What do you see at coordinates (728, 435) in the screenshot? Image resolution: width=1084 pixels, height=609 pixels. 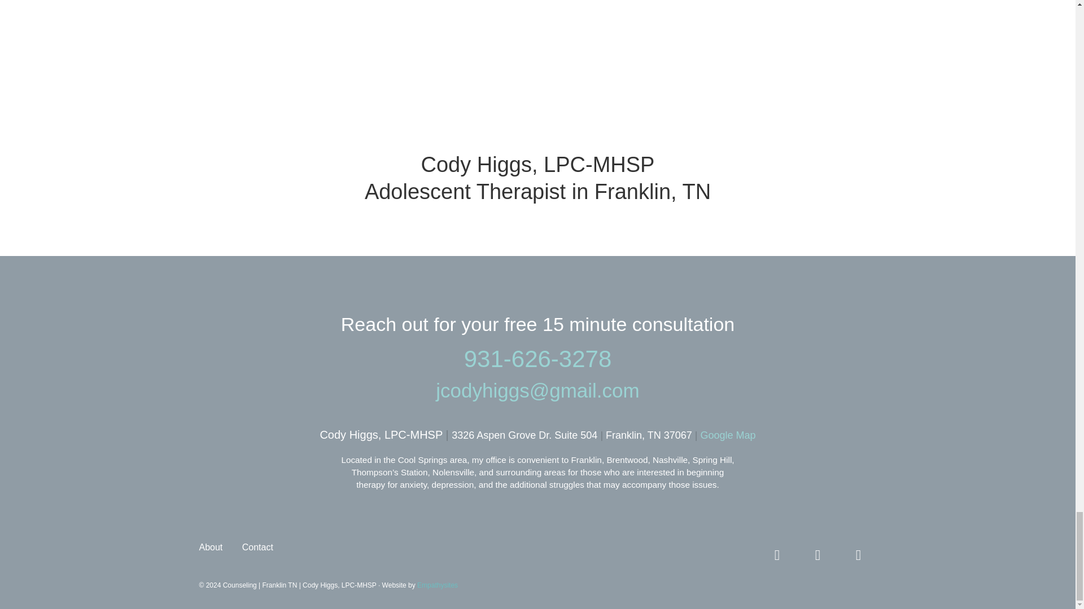 I see `Google Map` at bounding box center [728, 435].